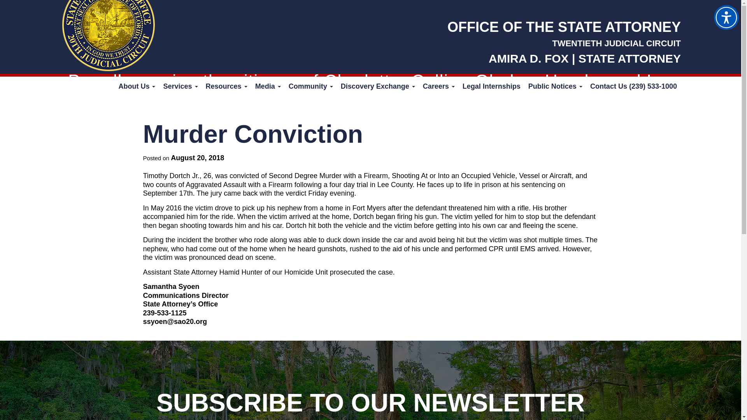  What do you see at coordinates (726, 17) in the screenshot?
I see `Accessibility Menu` at bounding box center [726, 17].